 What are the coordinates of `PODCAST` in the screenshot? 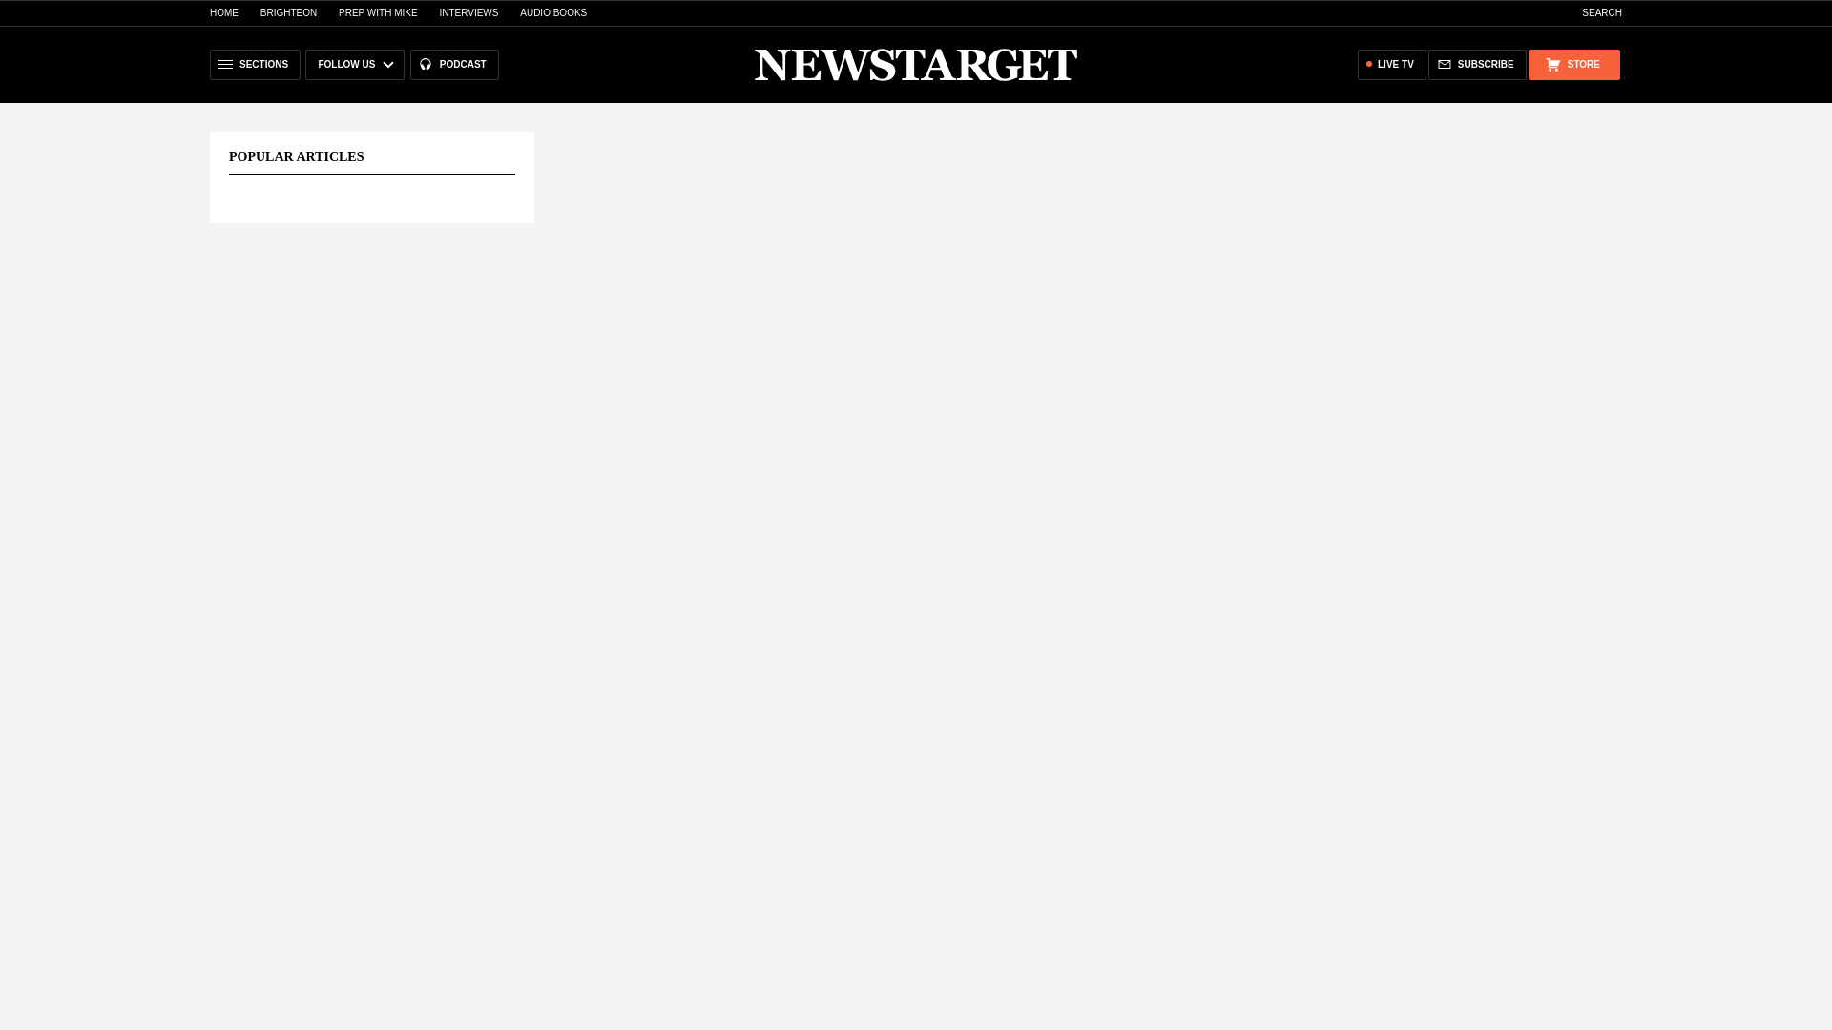 It's located at (454, 65).